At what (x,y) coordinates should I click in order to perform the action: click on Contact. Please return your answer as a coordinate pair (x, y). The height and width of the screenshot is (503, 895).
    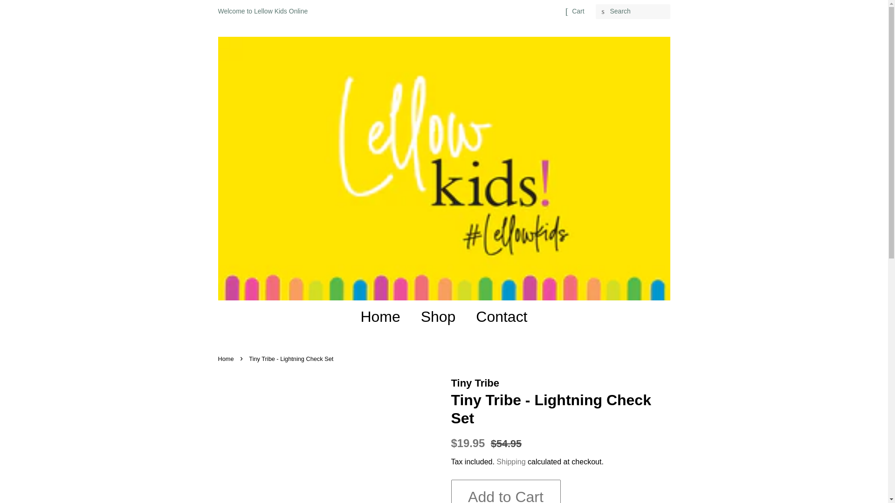
    Looking at the image, I should click on (498, 316).